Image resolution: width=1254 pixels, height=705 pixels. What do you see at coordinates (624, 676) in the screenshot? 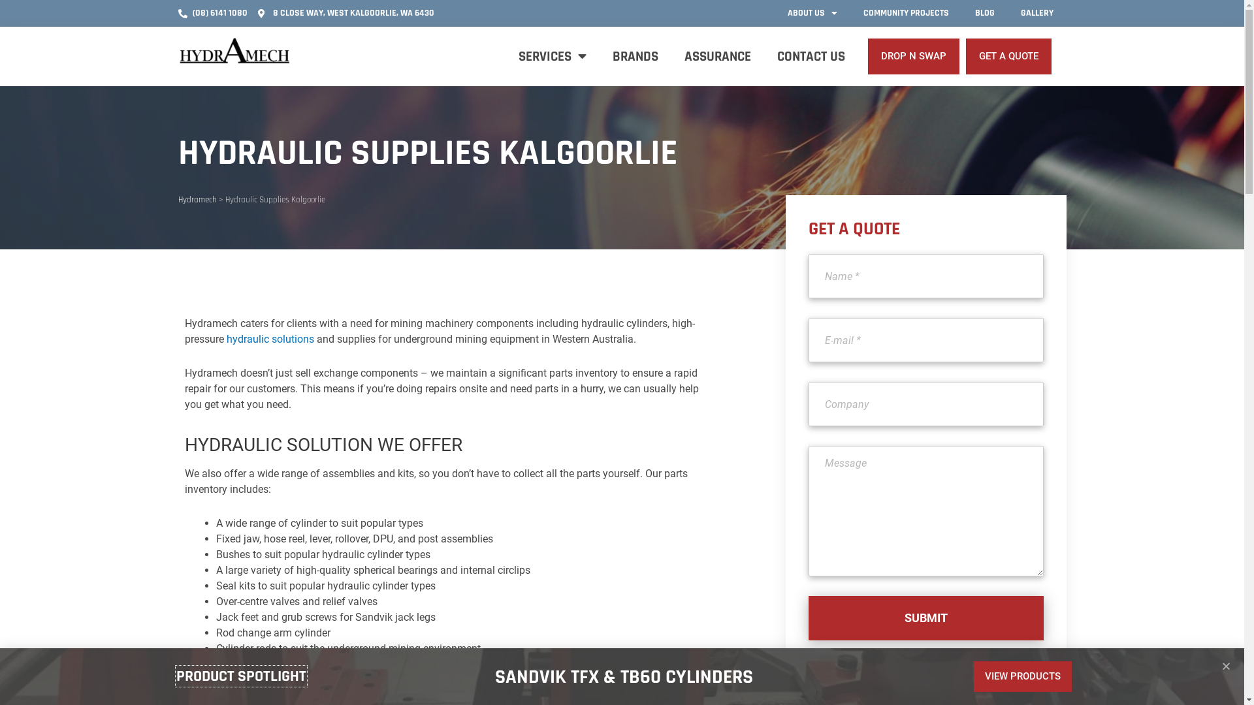
I see `SANDVIK TFX & TB60 CYLINDERS` at bounding box center [624, 676].